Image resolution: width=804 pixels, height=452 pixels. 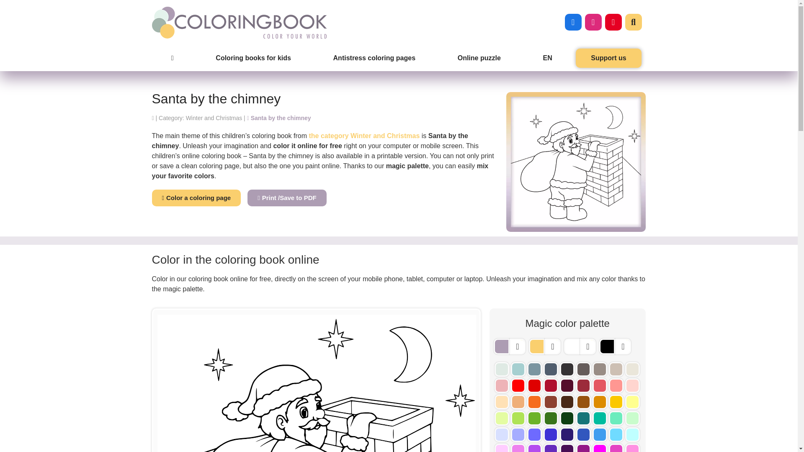 What do you see at coordinates (364, 136) in the screenshot?
I see `Coloring books from the category Winter and Christmas` at bounding box center [364, 136].